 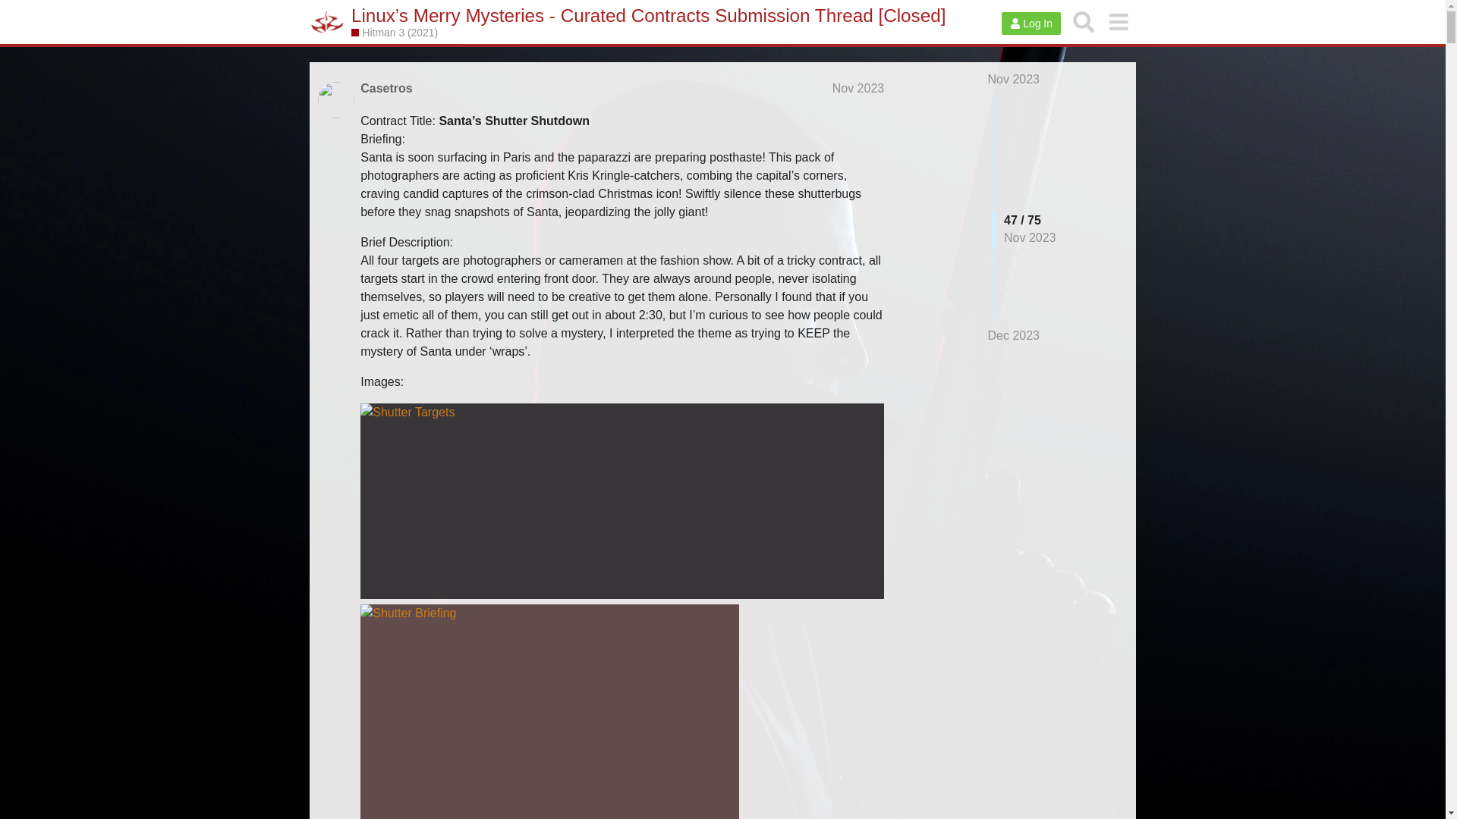 What do you see at coordinates (858, 88) in the screenshot?
I see `Post date` at bounding box center [858, 88].